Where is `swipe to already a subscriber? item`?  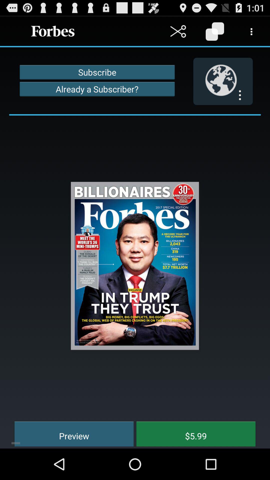 swipe to already a subscriber? item is located at coordinates (97, 89).